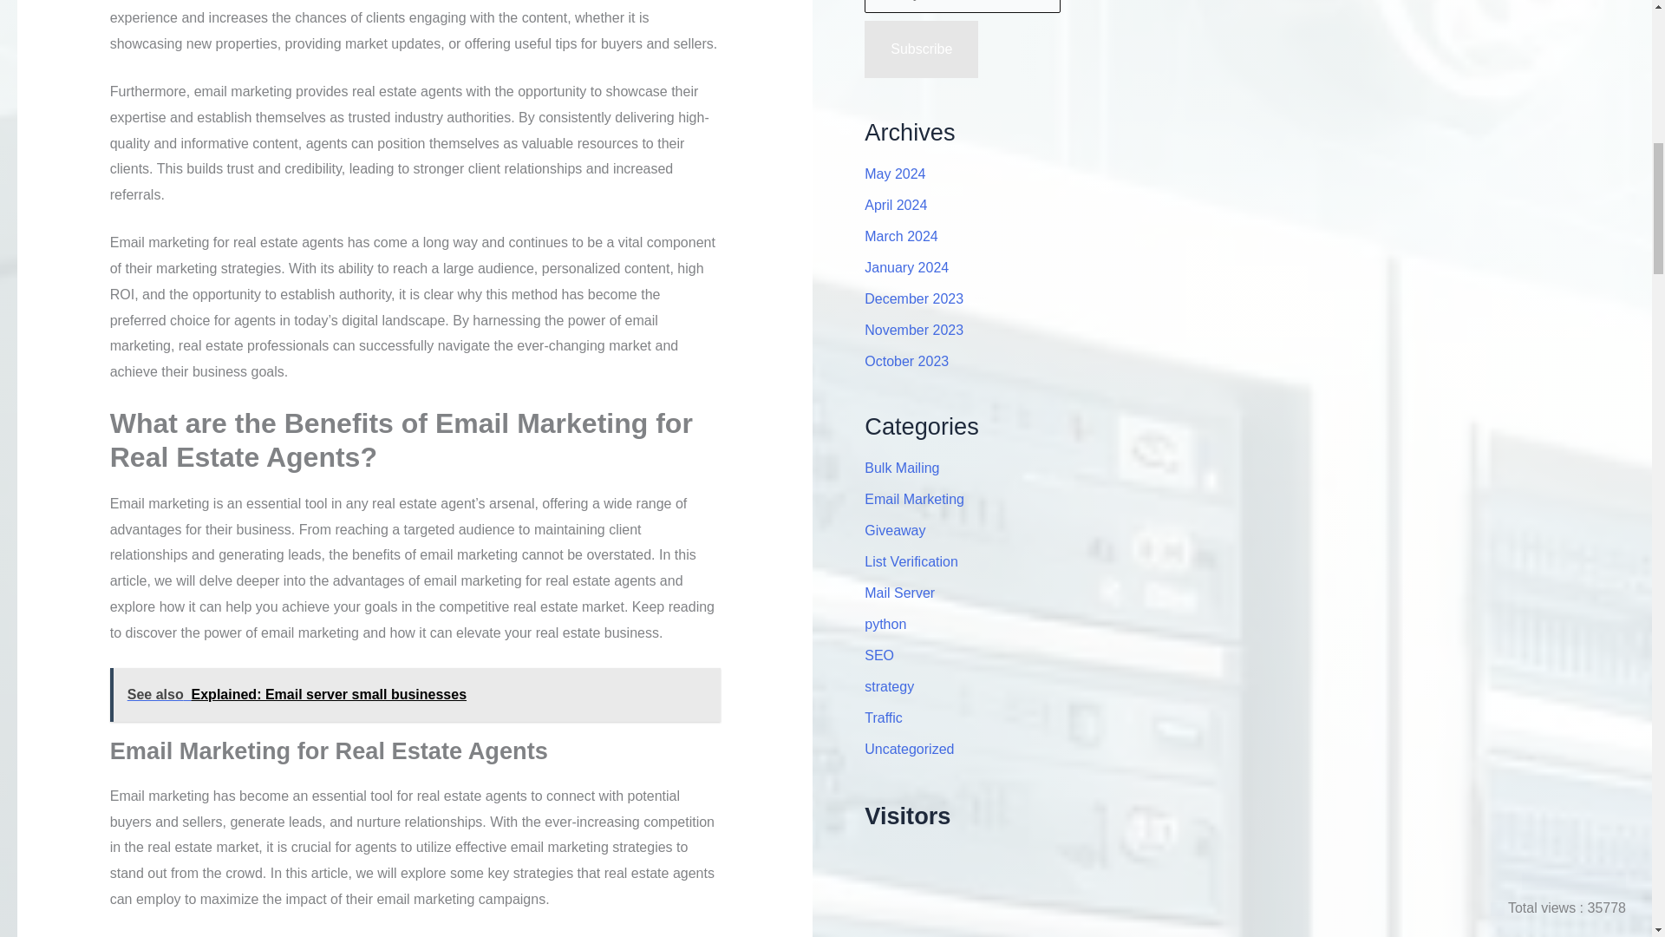 The height and width of the screenshot is (937, 1665). I want to click on See also  Explained: Email server small businesses, so click(415, 694).